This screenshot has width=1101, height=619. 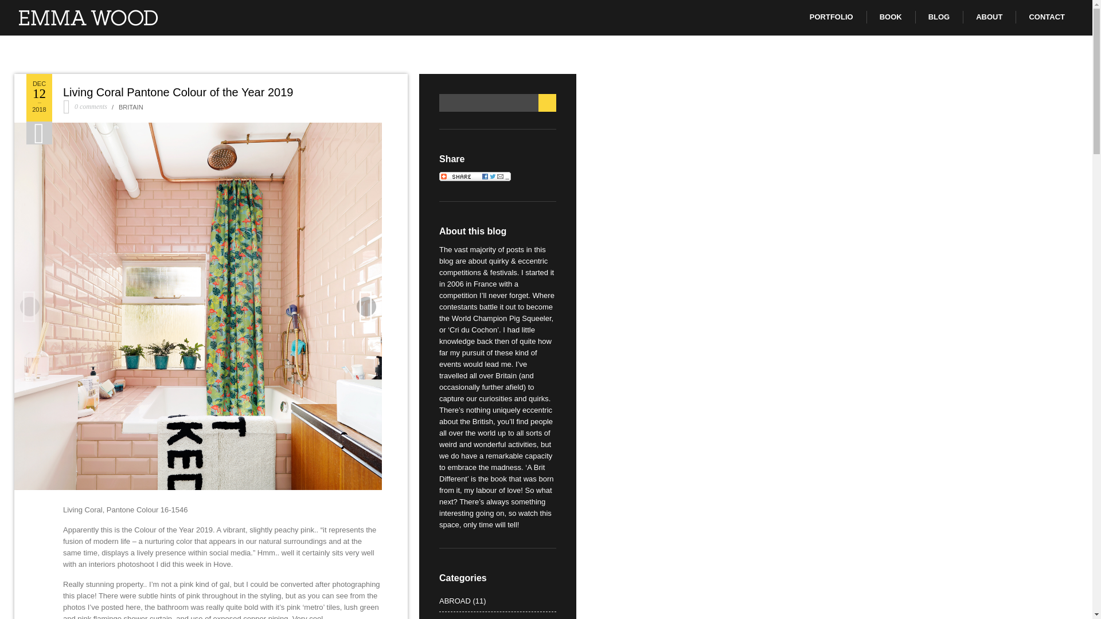 I want to click on ABOUT, so click(x=989, y=17).